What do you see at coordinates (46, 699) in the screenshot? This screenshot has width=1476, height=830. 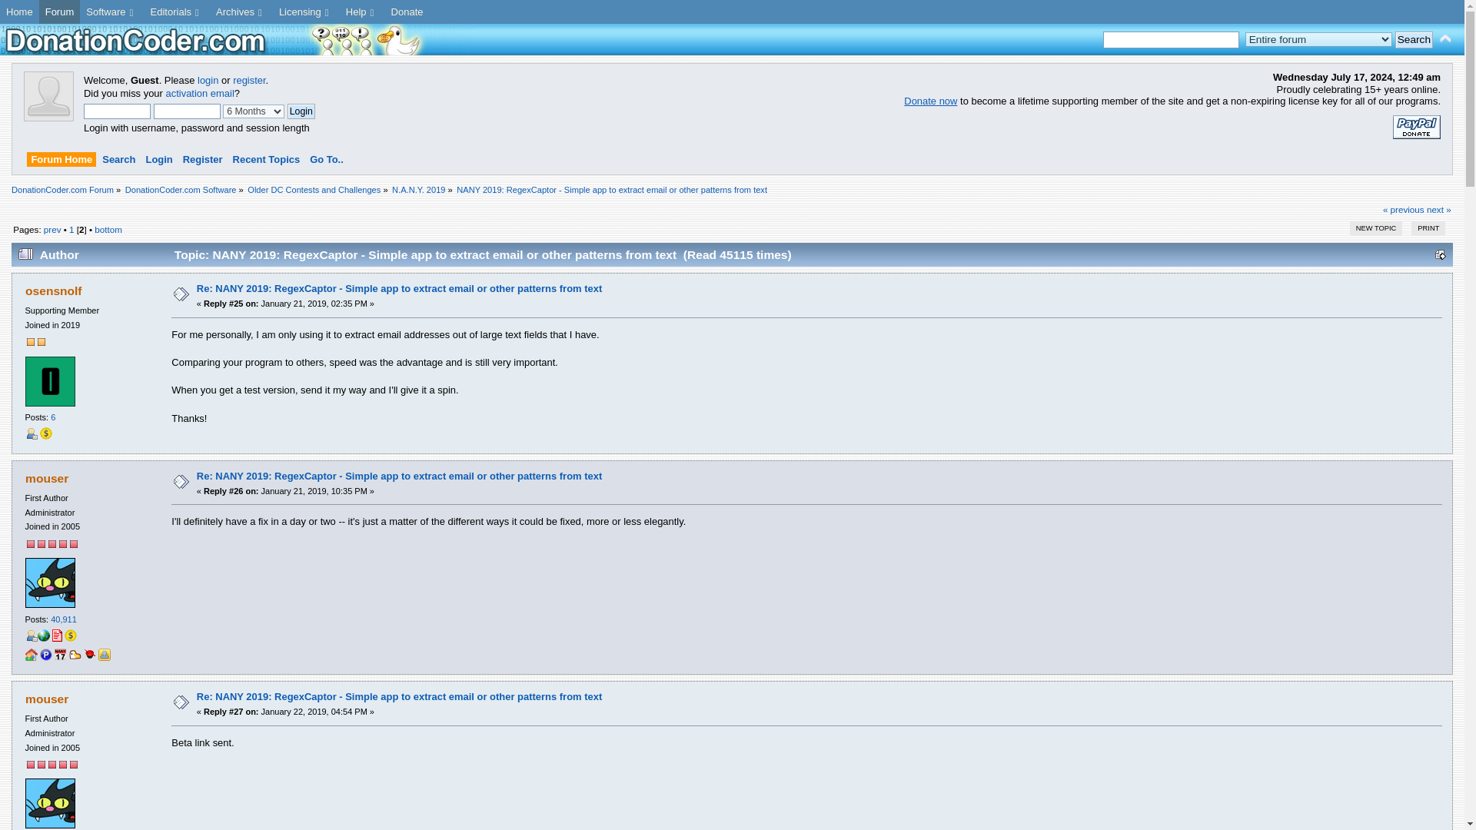 I see `View the profile of mouser` at bounding box center [46, 699].